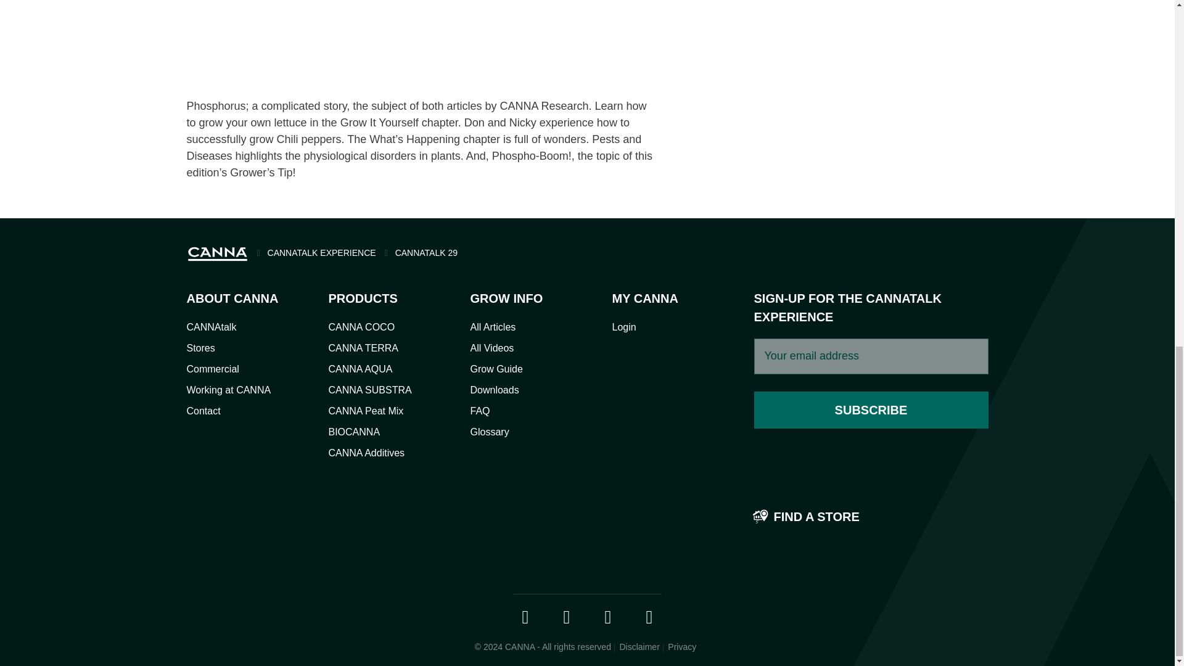 This screenshot has height=666, width=1184. Describe the element at coordinates (360, 369) in the screenshot. I see `CANNA AQUA` at that location.